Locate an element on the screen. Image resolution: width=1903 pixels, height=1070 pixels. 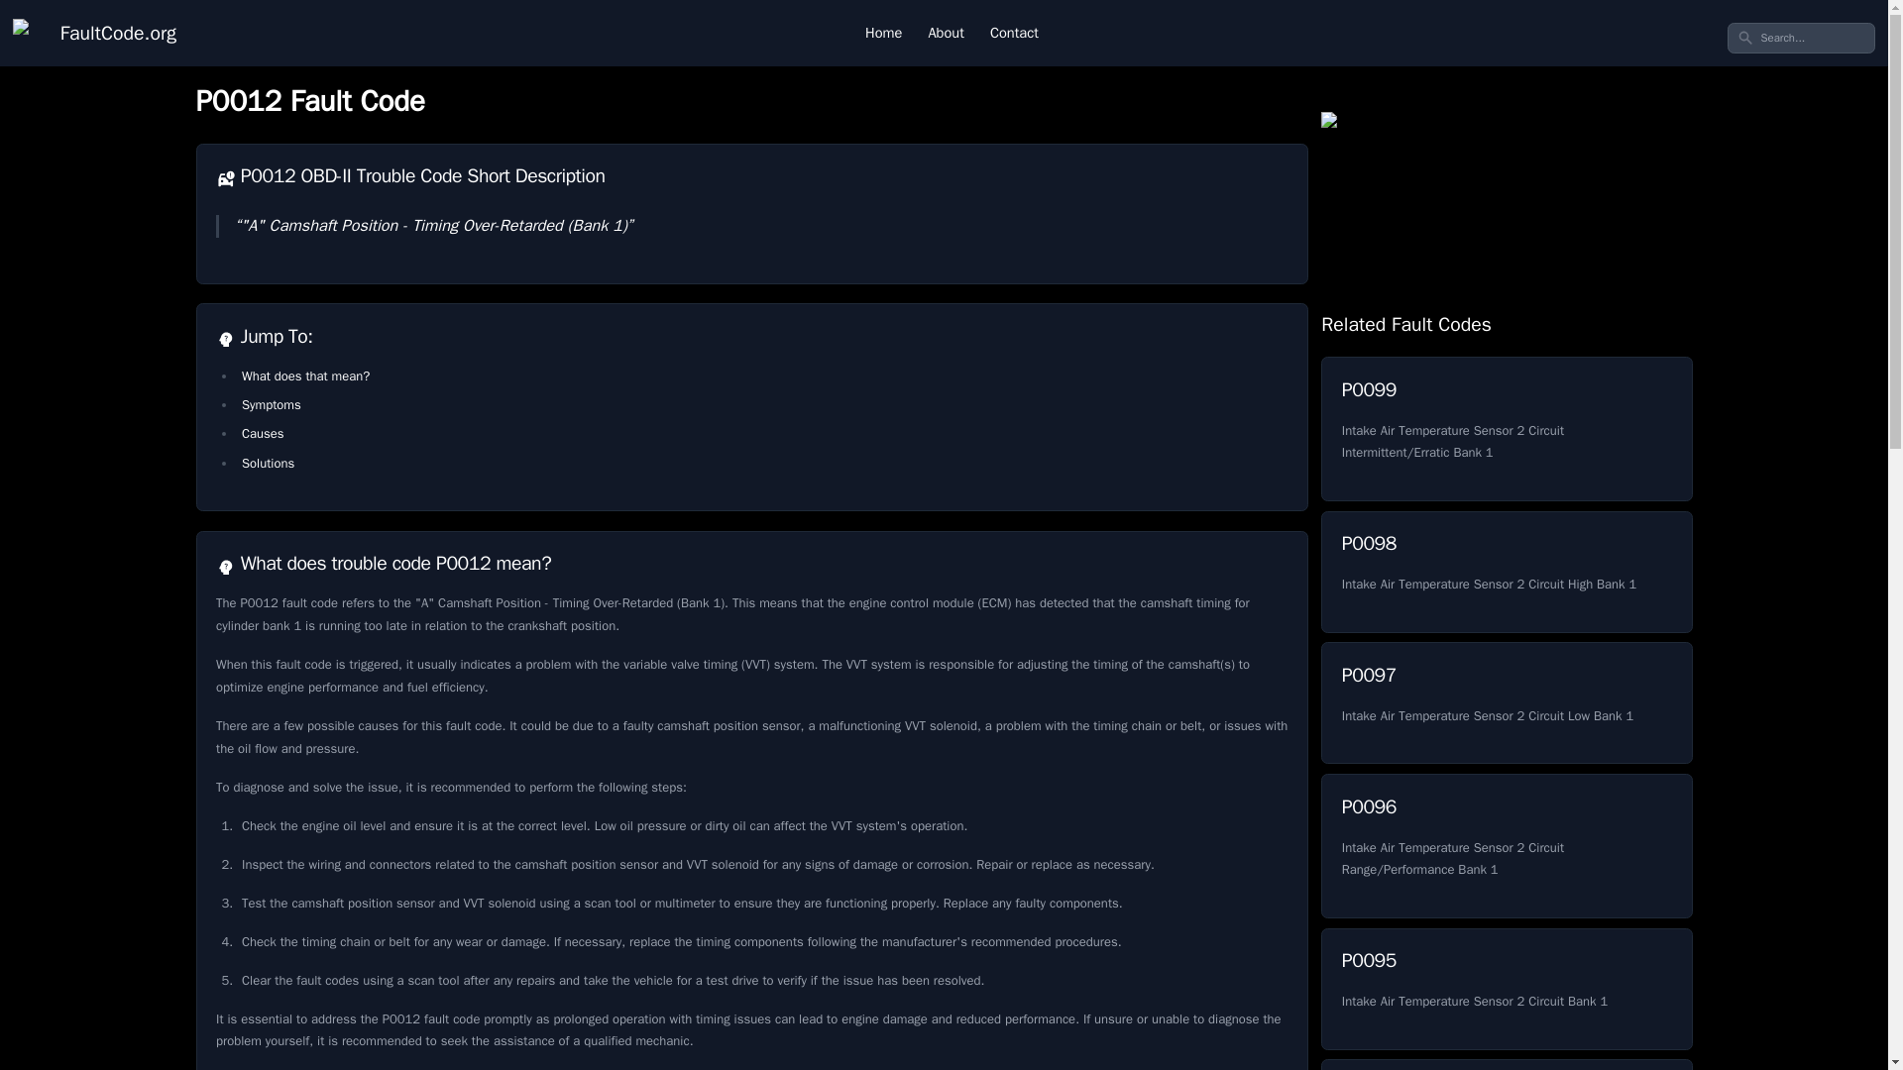
P0097 is located at coordinates (946, 33).